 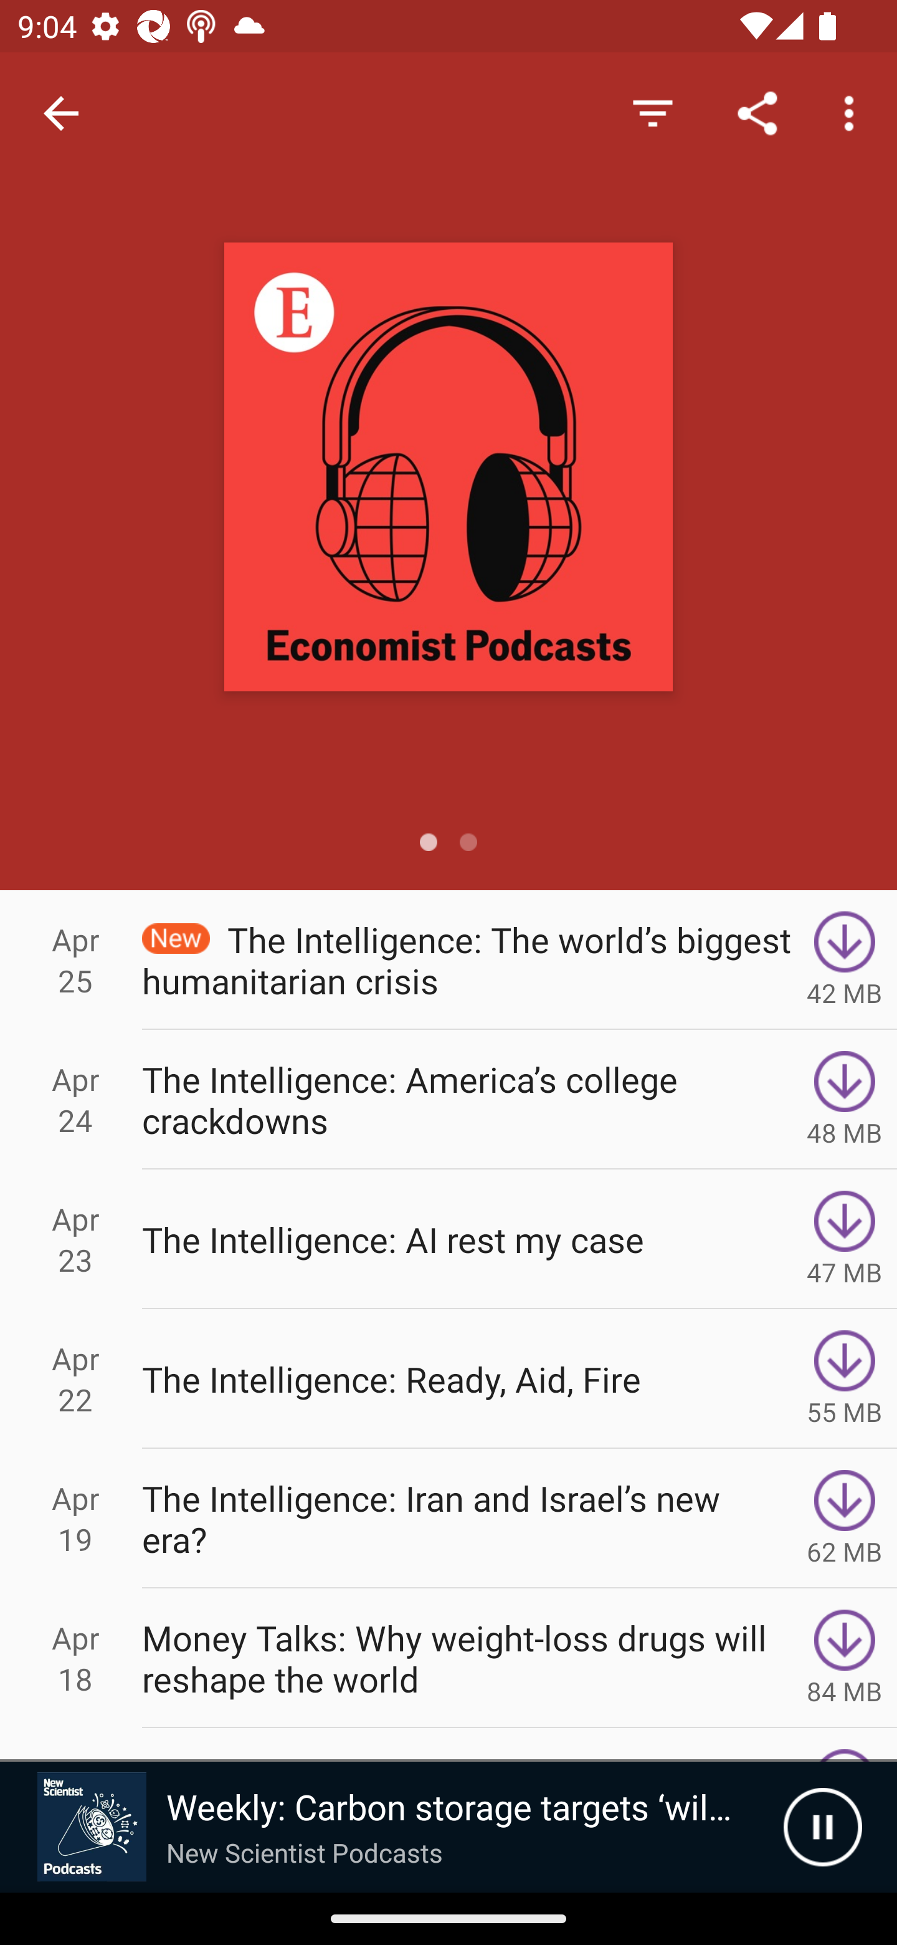 I want to click on Download 42 MB, so click(x=845, y=959).